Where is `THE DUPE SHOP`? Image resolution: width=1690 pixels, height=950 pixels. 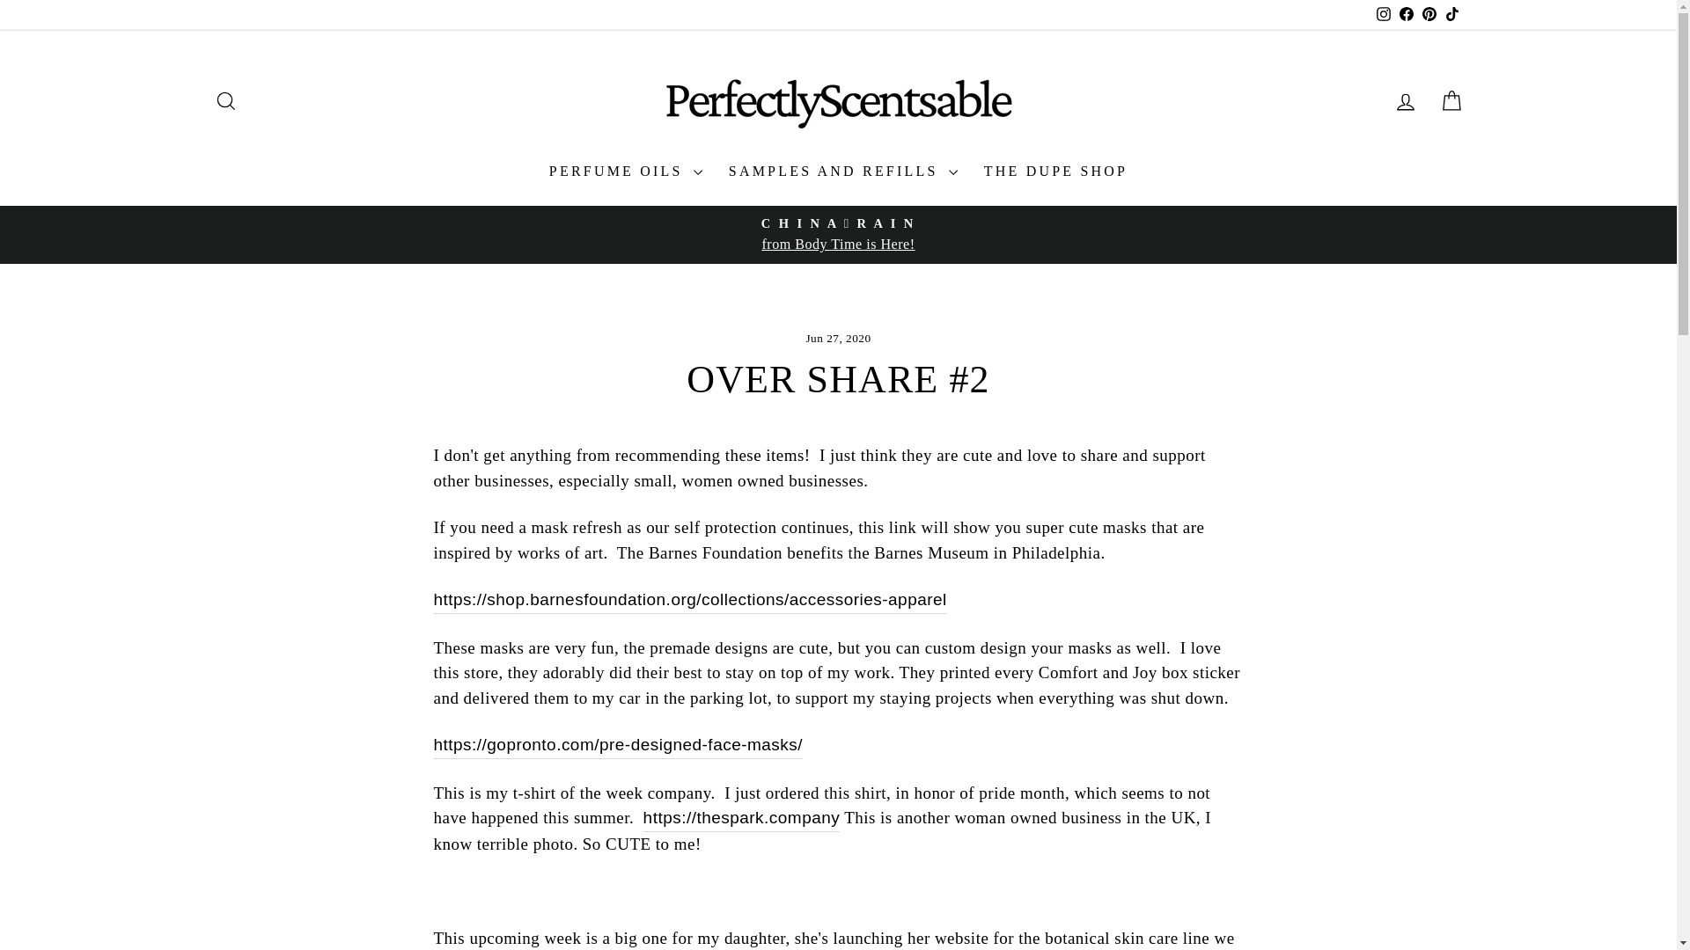 THE DUPE SHOP is located at coordinates (1451, 14).